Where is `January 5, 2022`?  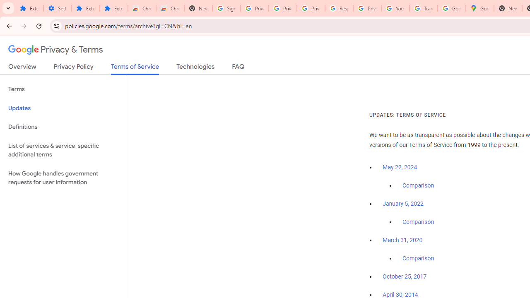 January 5, 2022 is located at coordinates (403, 204).